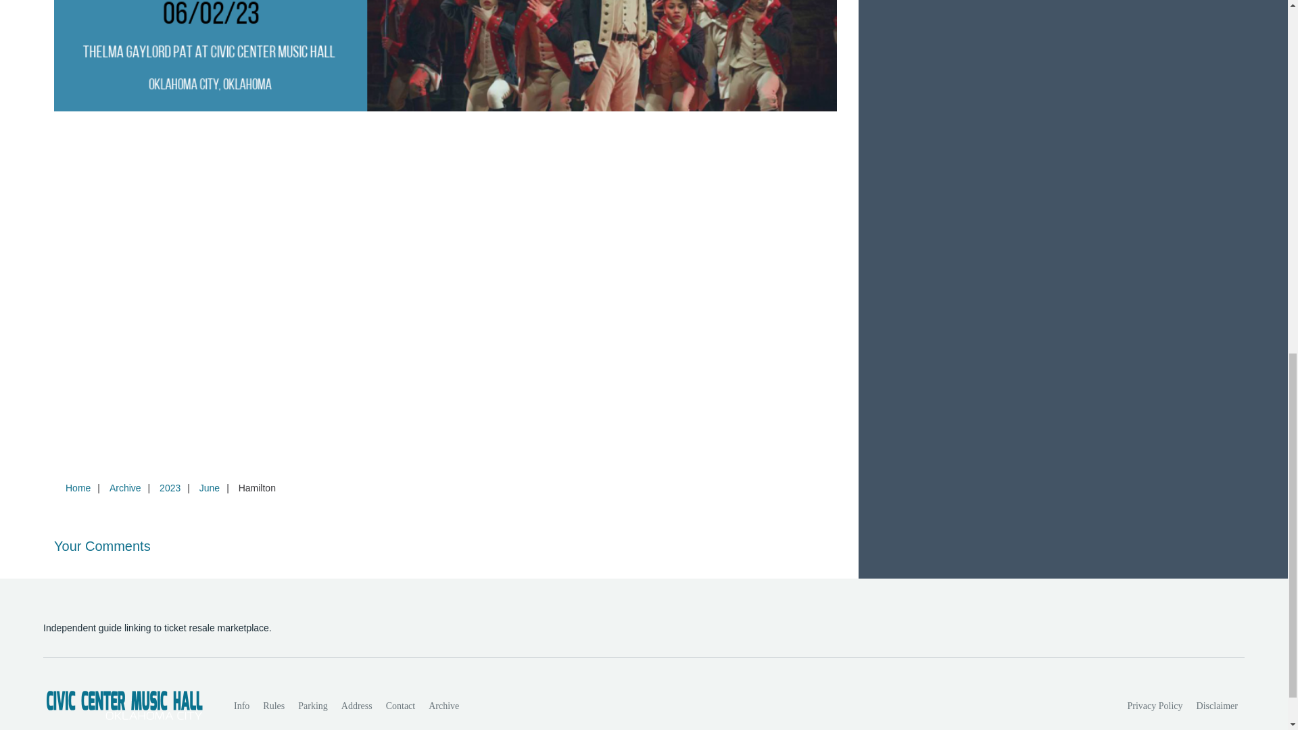 The image size is (1298, 730). What do you see at coordinates (273, 706) in the screenshot?
I see `Rules` at bounding box center [273, 706].